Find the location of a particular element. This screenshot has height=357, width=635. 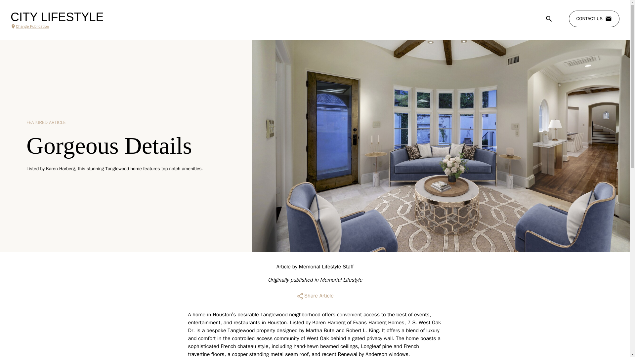

Share Article is located at coordinates (315, 296).